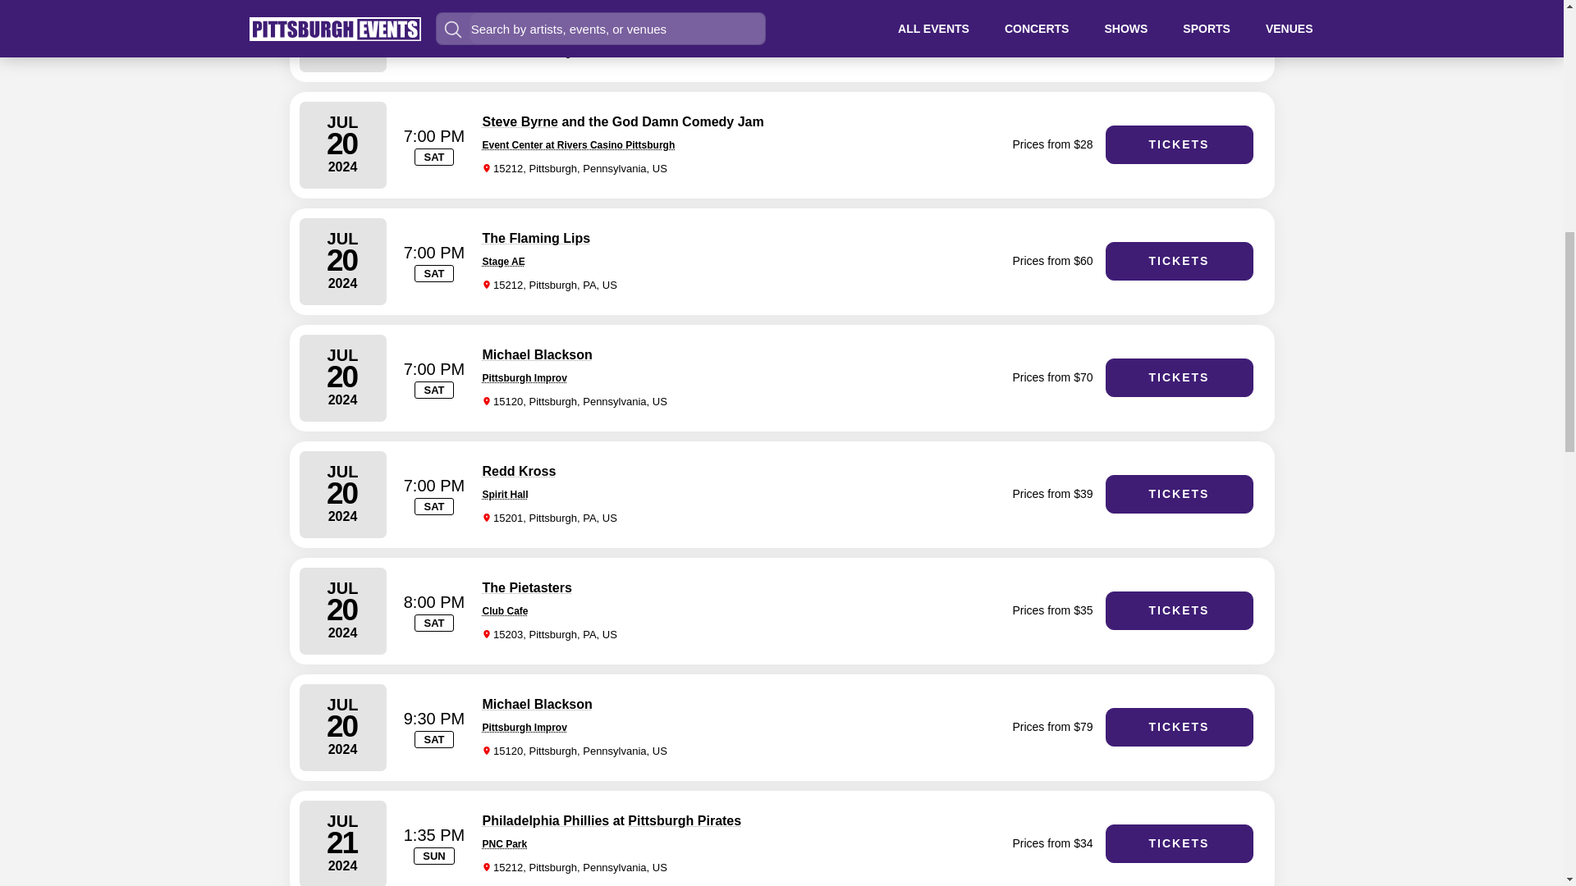  Describe the element at coordinates (537, 354) in the screenshot. I see `Michael Blackson` at that location.